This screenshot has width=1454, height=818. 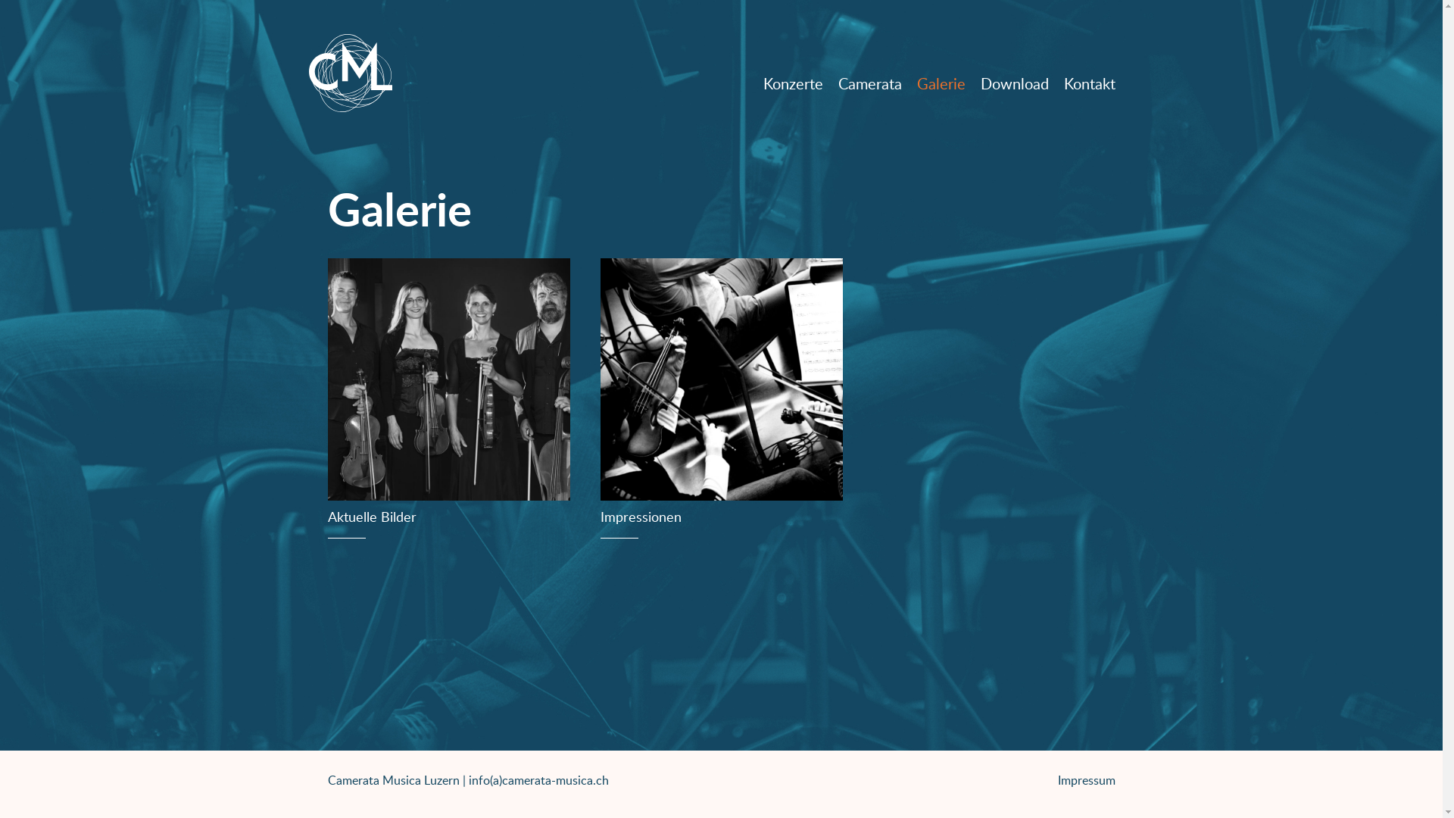 I want to click on  , so click(x=351, y=76).